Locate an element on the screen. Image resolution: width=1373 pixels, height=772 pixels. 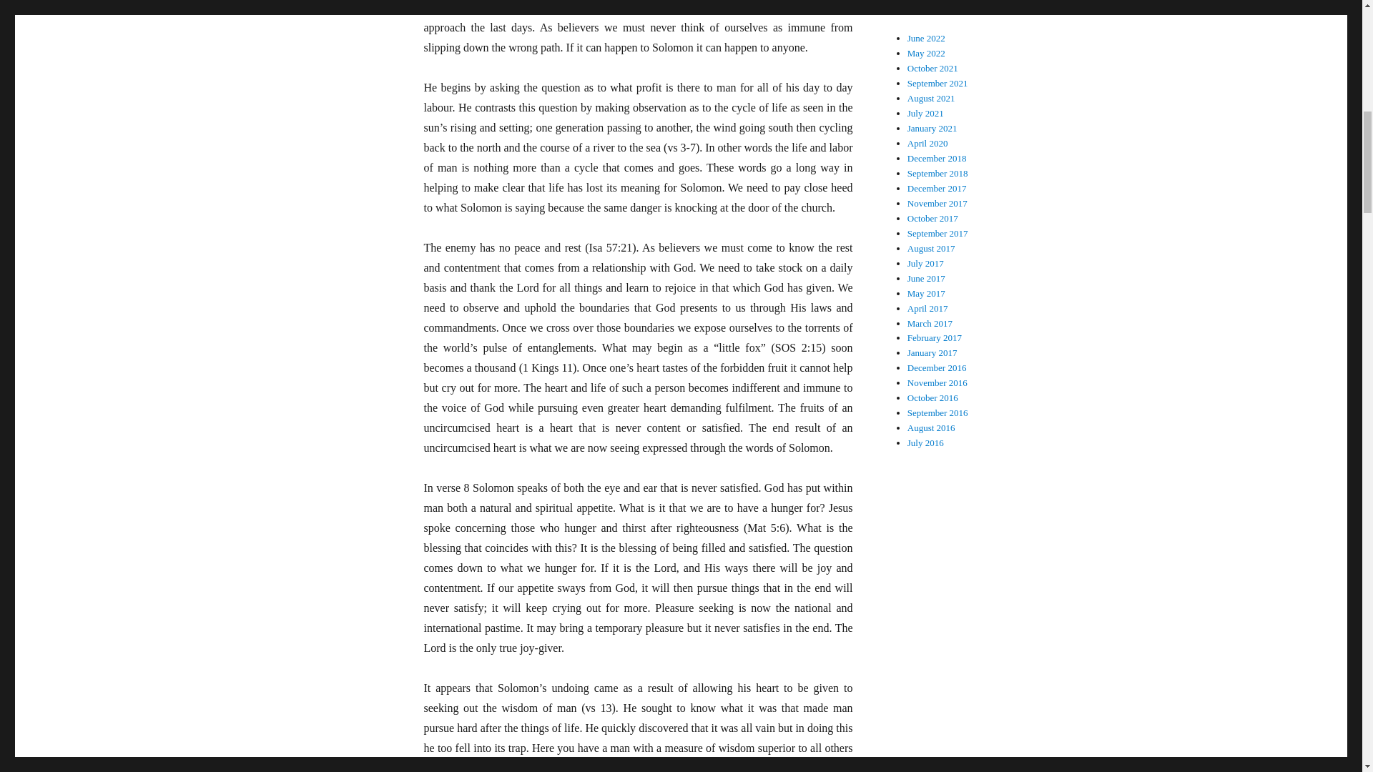
September 2017 is located at coordinates (938, 233).